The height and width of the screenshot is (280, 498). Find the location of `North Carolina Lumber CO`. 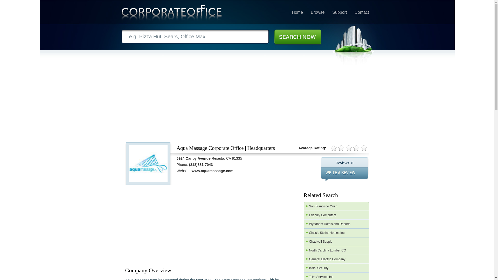

North Carolina Lumber CO is located at coordinates (336, 250).